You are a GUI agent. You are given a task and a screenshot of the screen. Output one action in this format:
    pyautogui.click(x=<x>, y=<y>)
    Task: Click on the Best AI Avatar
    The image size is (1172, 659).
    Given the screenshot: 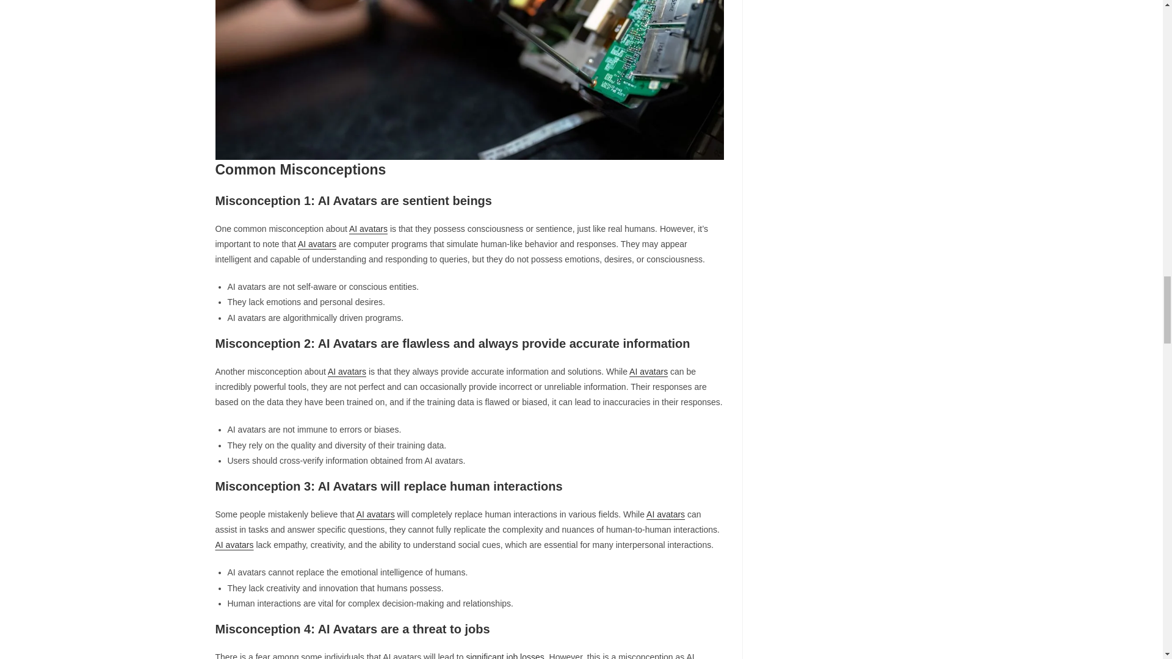 What is the action you would take?
    pyautogui.click(x=469, y=80)
    